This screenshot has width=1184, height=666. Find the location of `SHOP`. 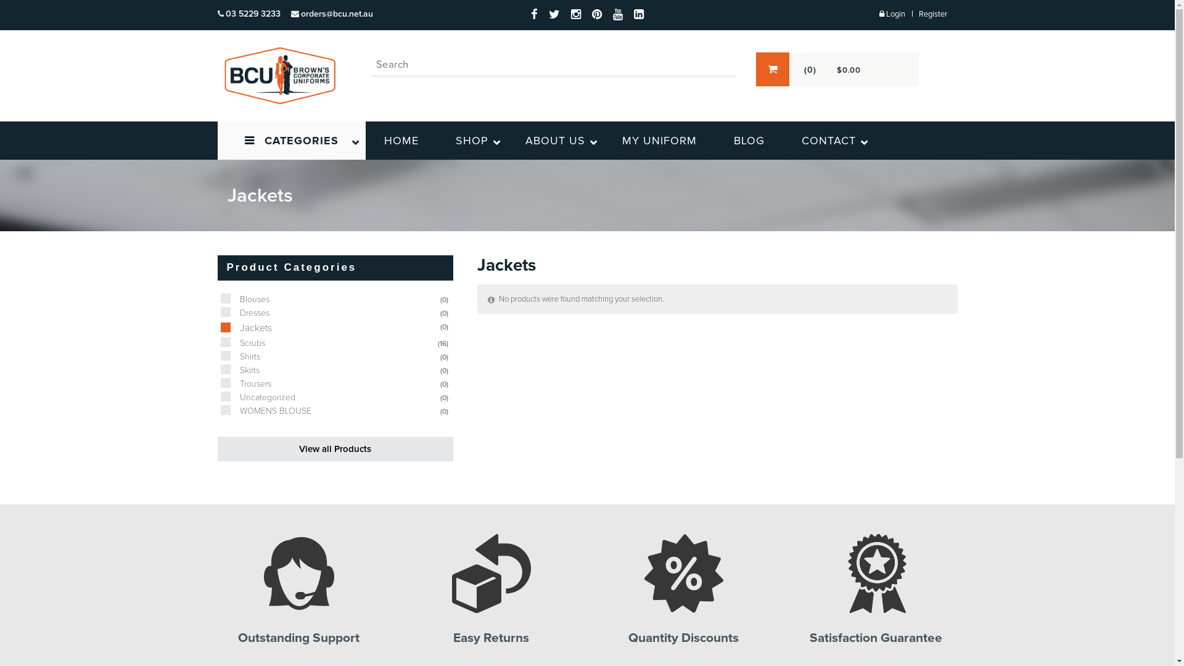

SHOP is located at coordinates (471, 141).